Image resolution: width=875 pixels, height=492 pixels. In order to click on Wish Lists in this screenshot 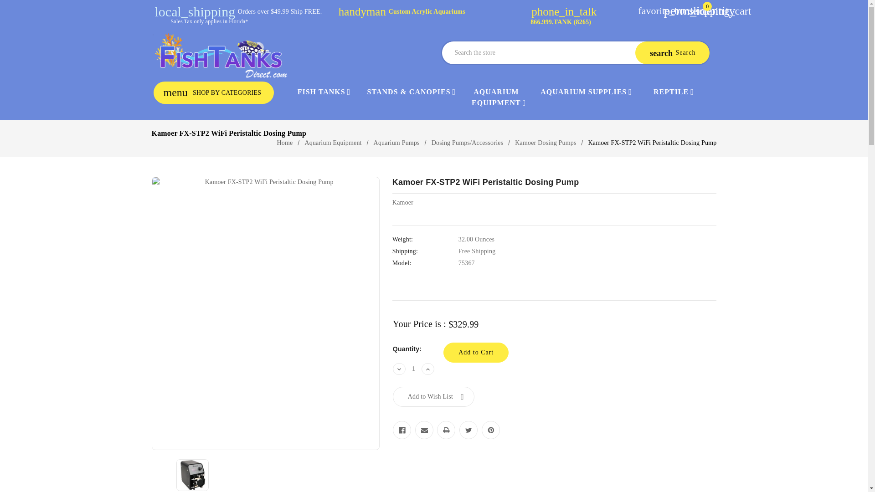, I will do `click(650, 11)`.